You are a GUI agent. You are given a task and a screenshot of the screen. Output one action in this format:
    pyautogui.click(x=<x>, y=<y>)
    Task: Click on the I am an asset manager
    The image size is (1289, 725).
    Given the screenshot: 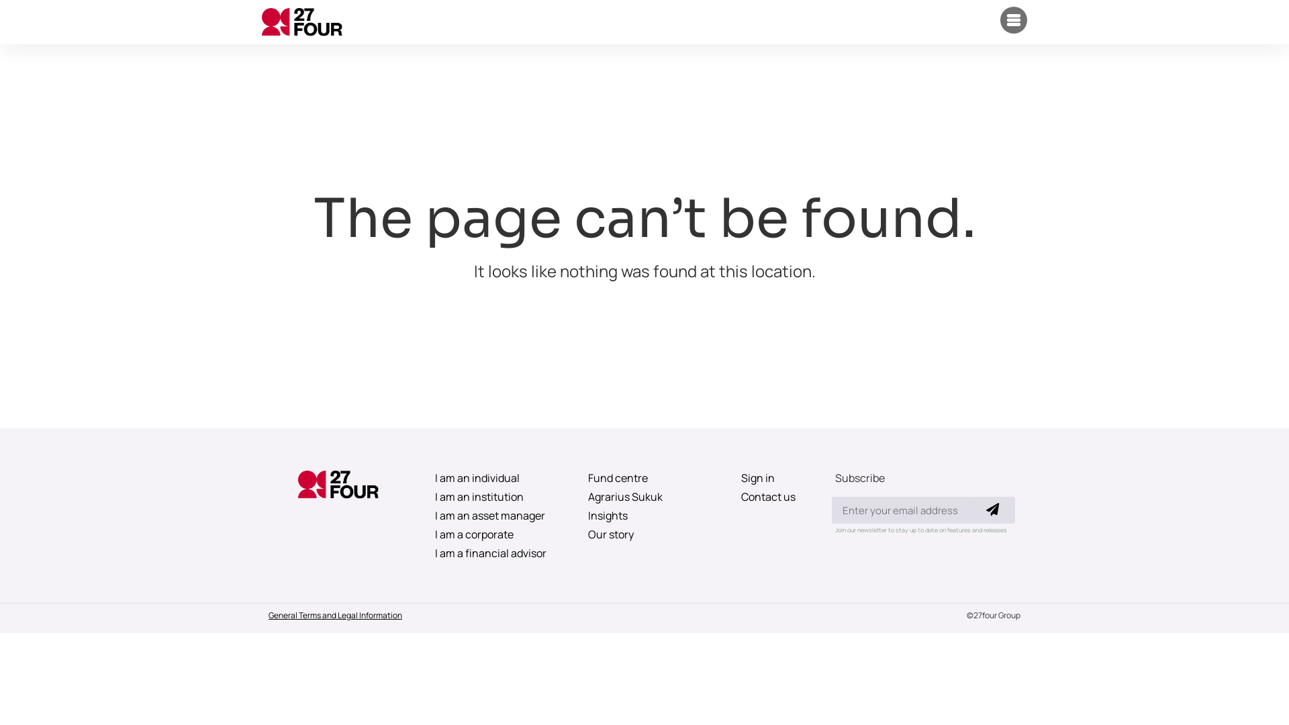 What is the action you would take?
    pyautogui.click(x=491, y=516)
    